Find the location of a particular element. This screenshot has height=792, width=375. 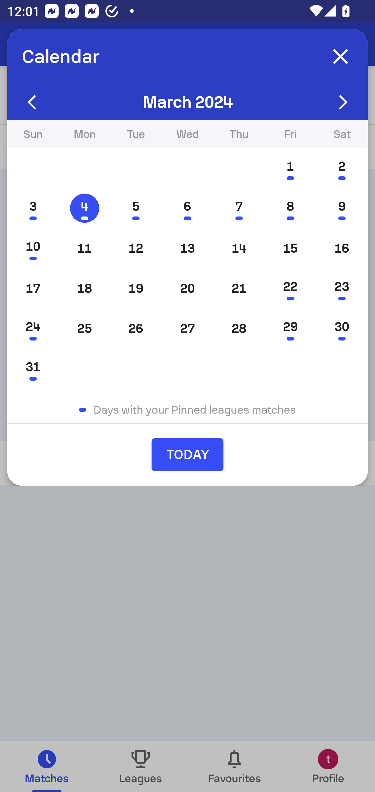

17 is located at coordinates (33, 288).